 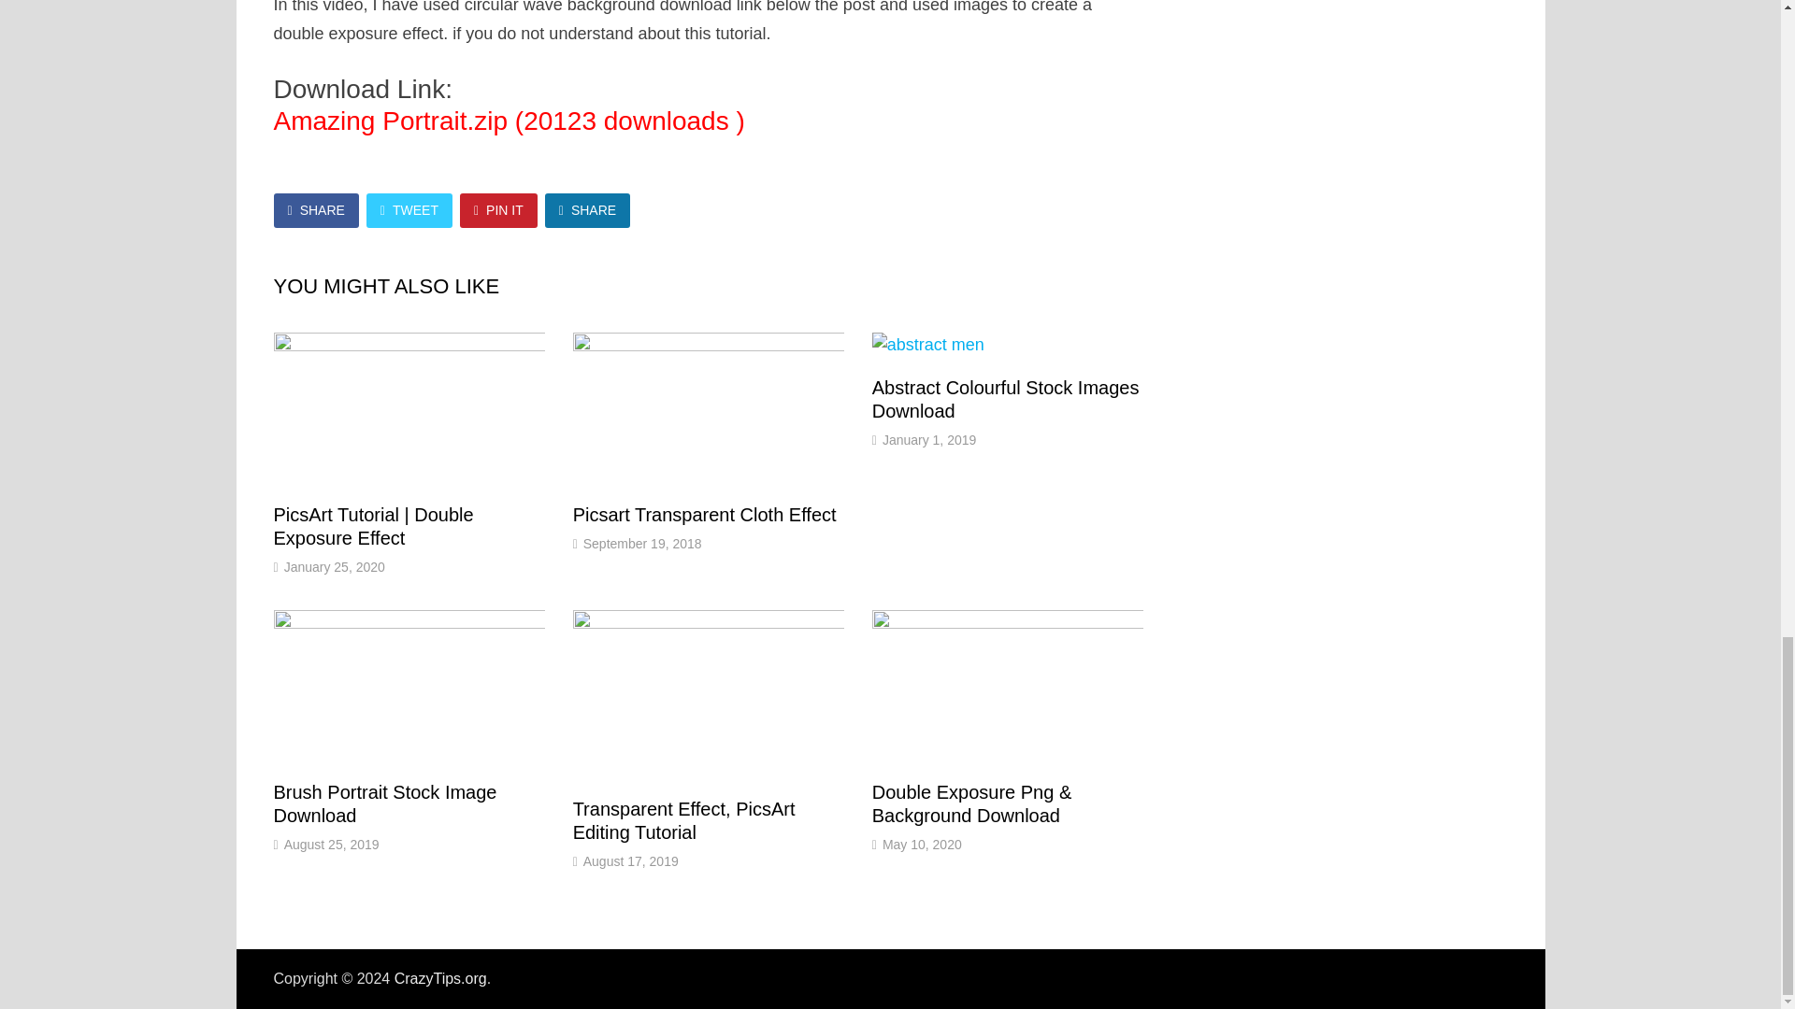 I want to click on September 19, 2018, so click(x=642, y=543).